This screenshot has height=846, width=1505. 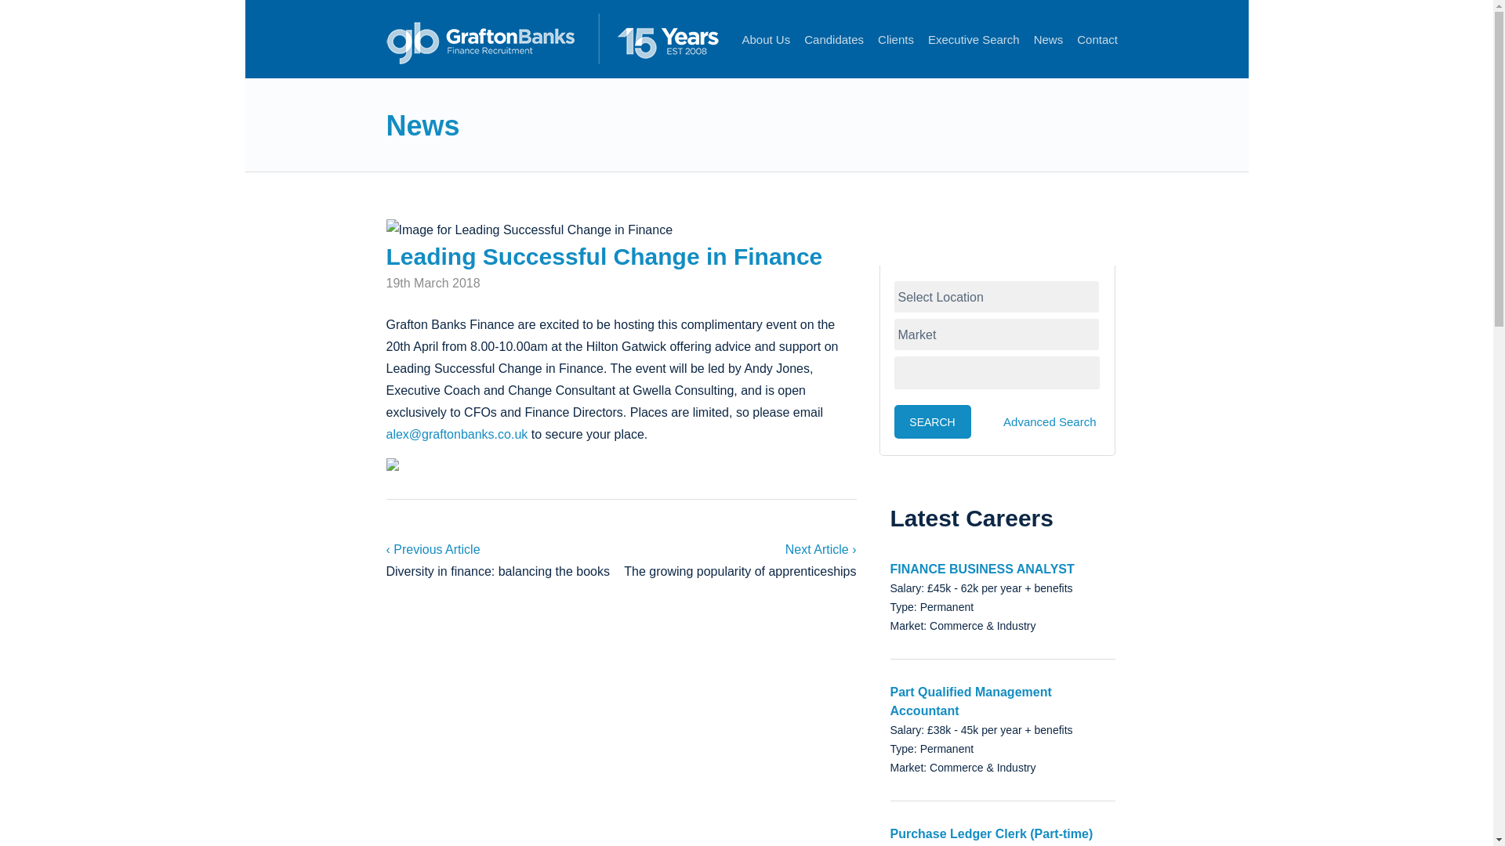 What do you see at coordinates (422, 125) in the screenshot?
I see `News` at bounding box center [422, 125].